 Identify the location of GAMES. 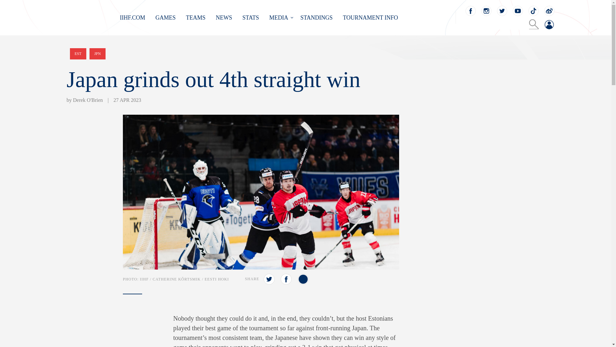
(166, 17).